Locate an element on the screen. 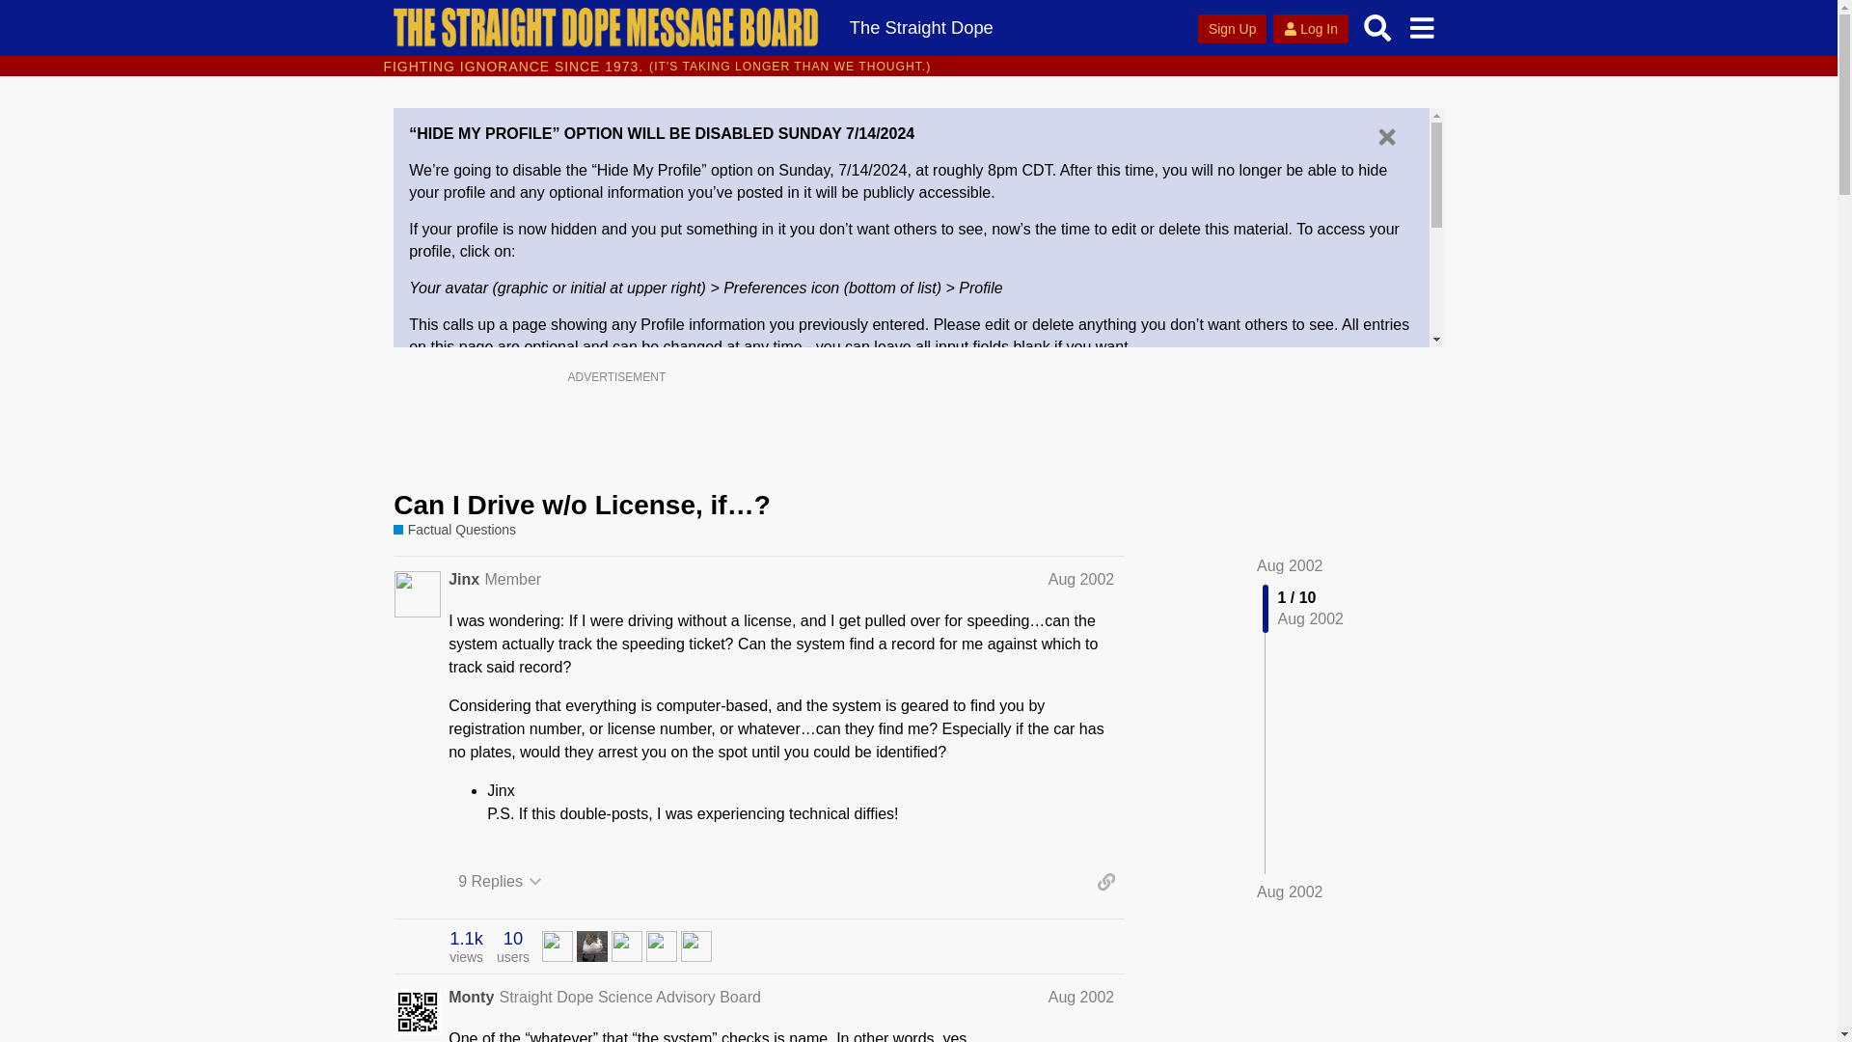 The width and height of the screenshot is (1852, 1042). Straight Dope Science Advisory Board is located at coordinates (631, 997).